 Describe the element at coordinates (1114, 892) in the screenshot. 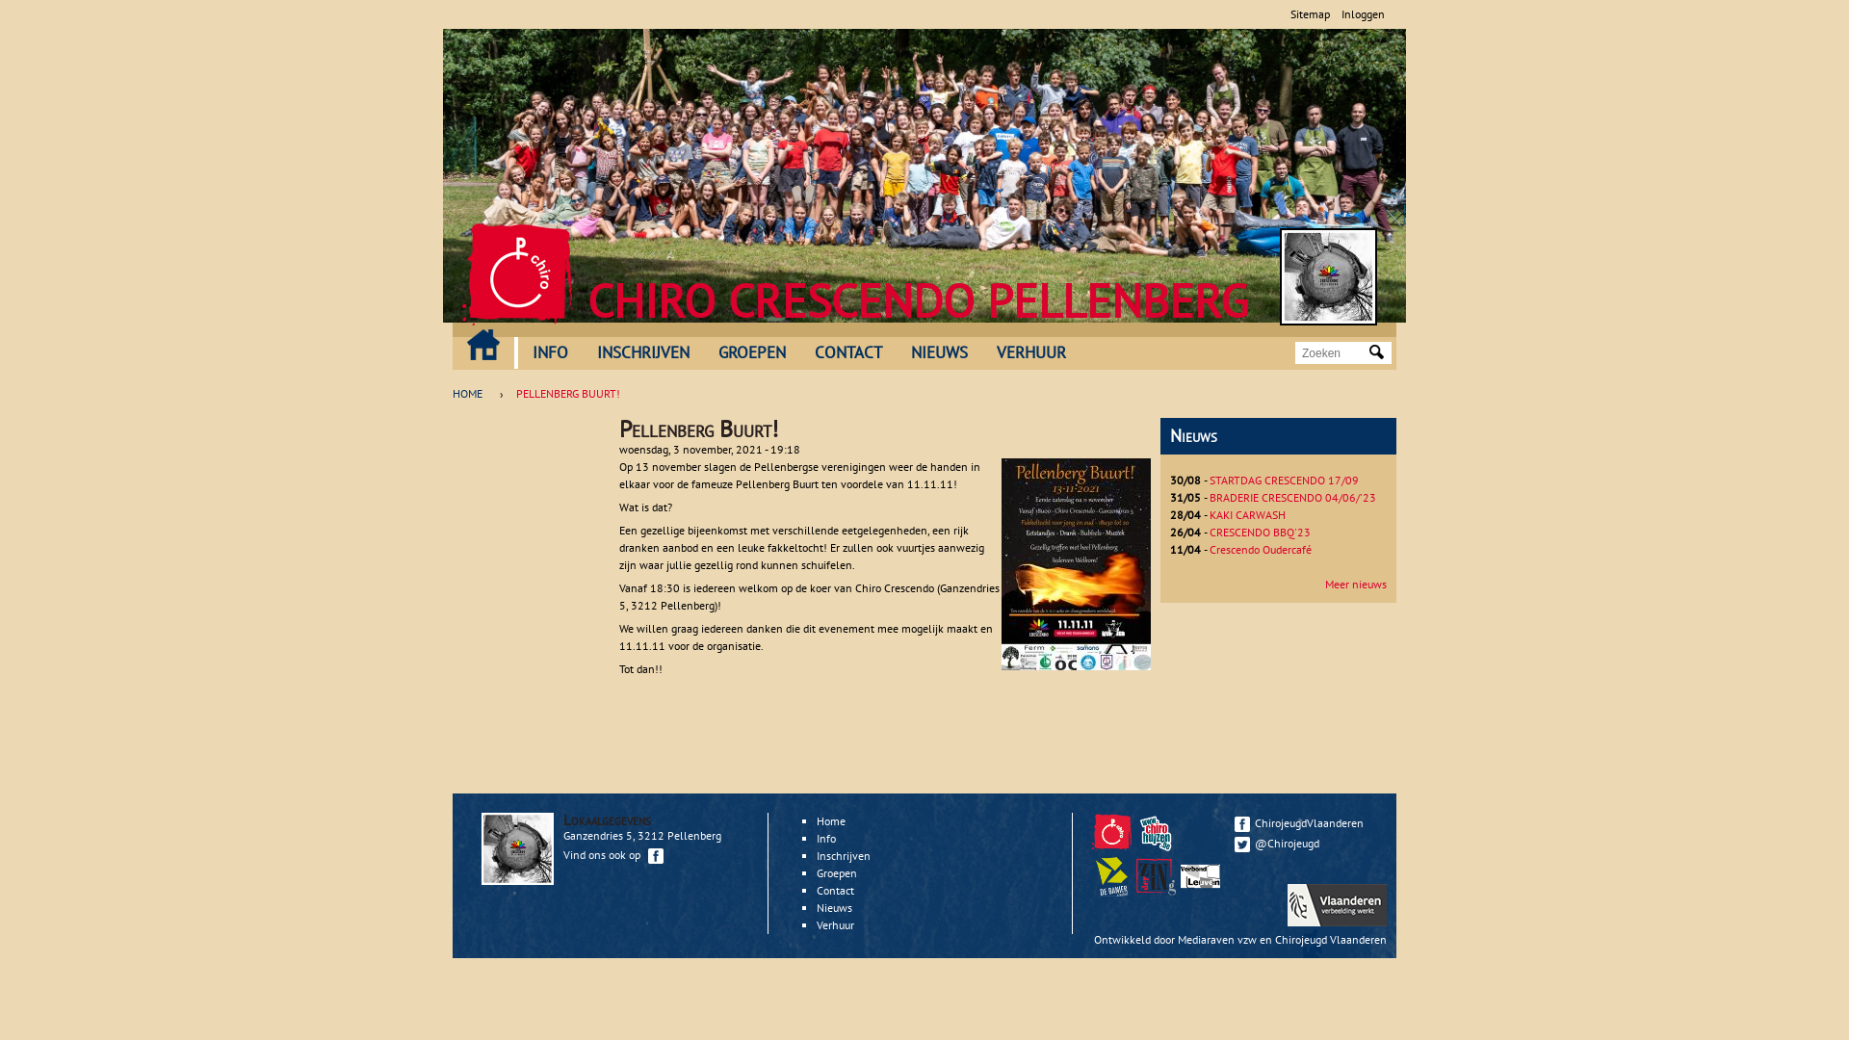

I see `De Banier` at that location.